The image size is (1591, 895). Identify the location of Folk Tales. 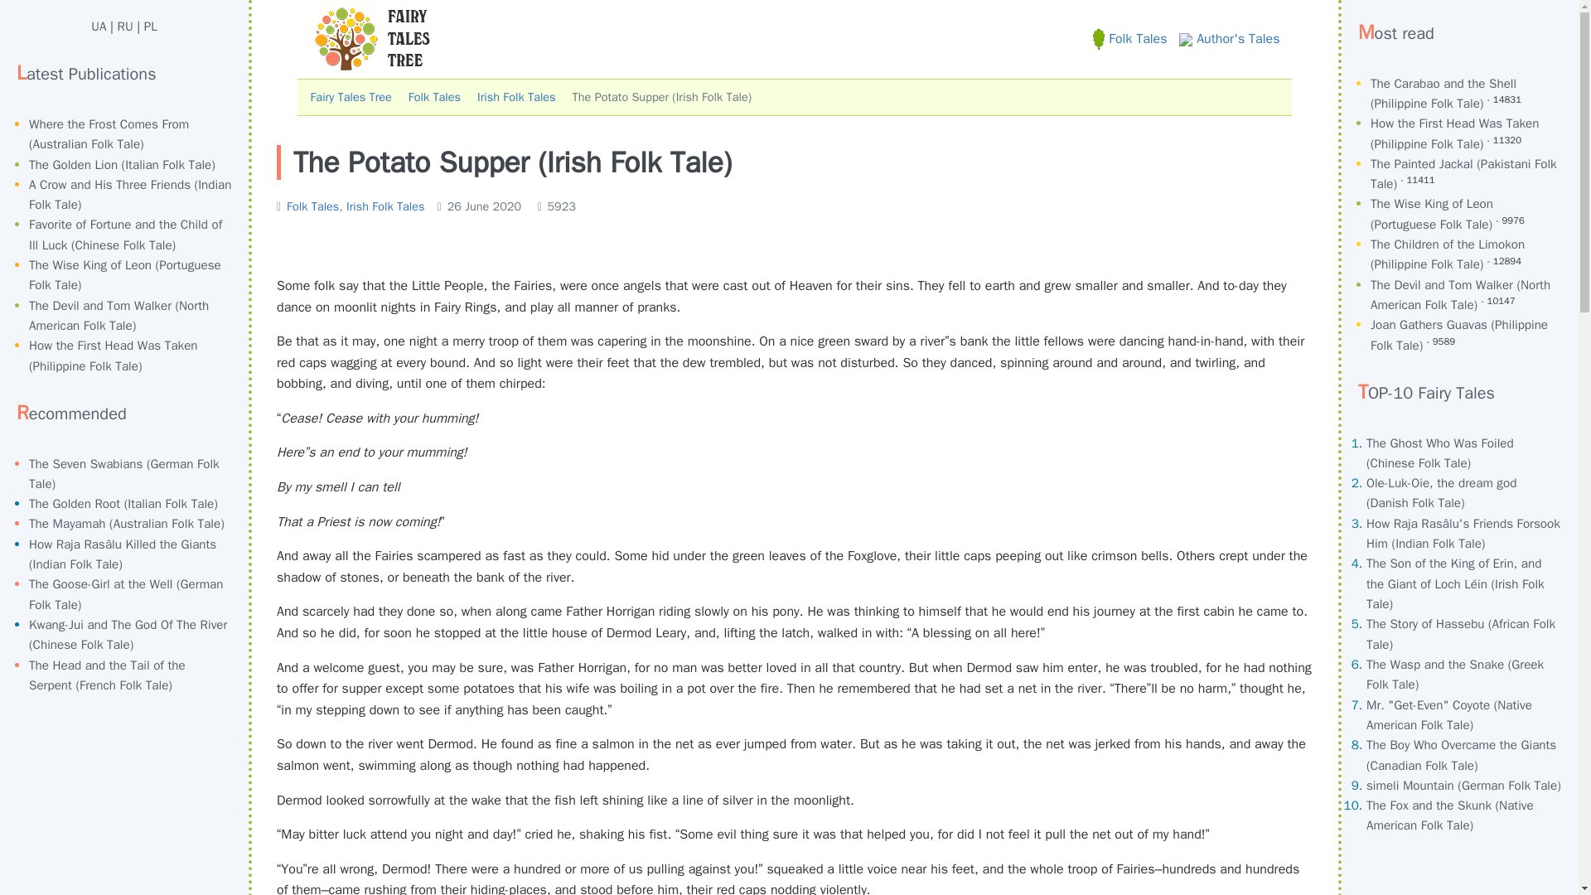
(434, 97).